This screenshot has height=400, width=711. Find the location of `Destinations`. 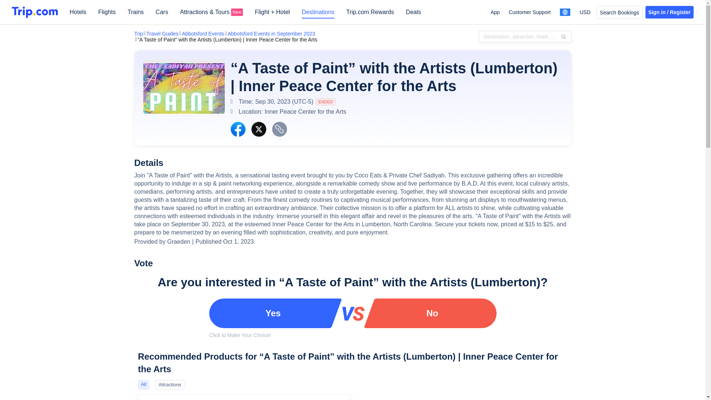

Destinations is located at coordinates (318, 15).